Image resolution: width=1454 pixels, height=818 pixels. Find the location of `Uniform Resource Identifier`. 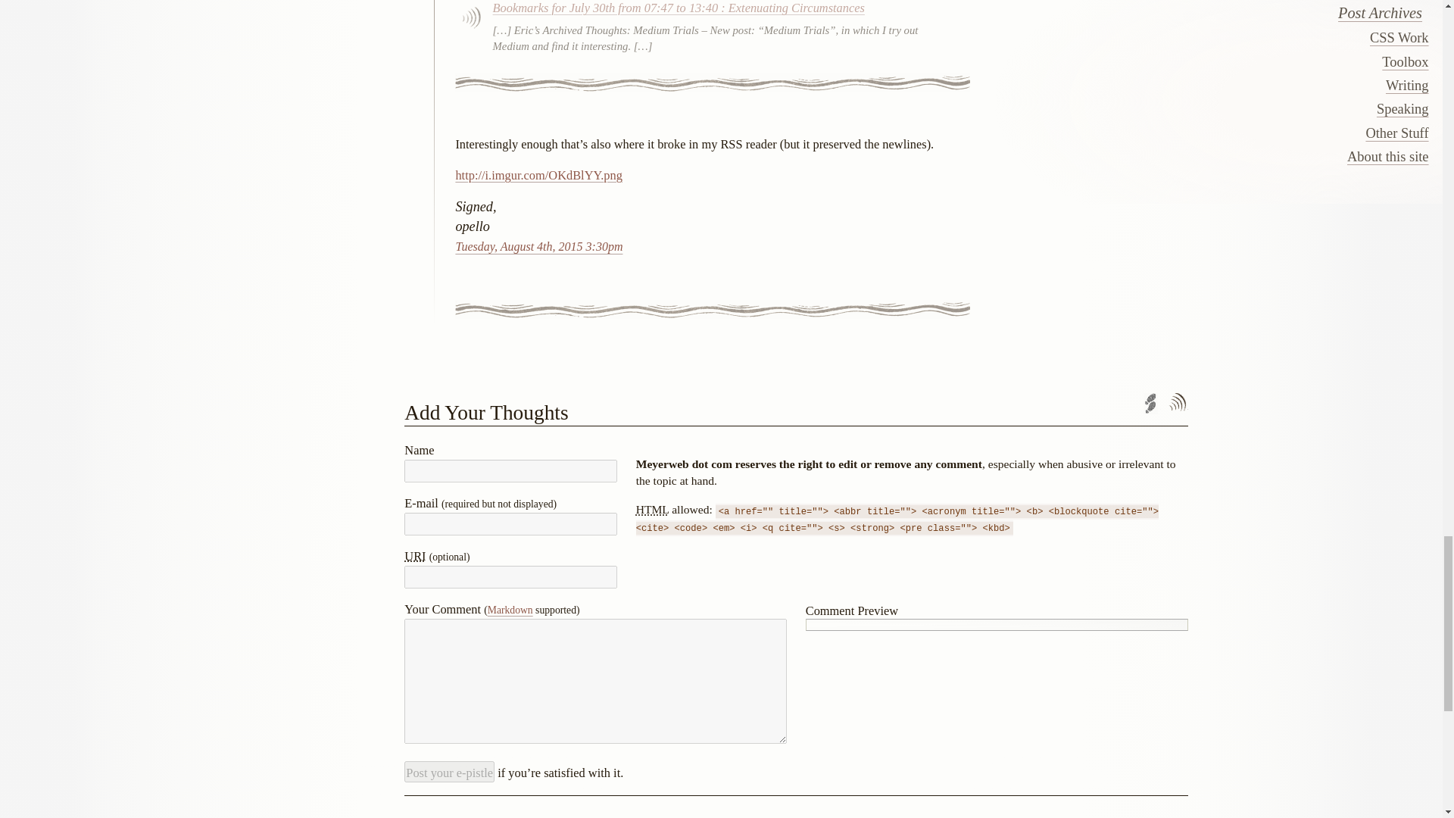

Uniform Resource Identifier is located at coordinates (415, 556).